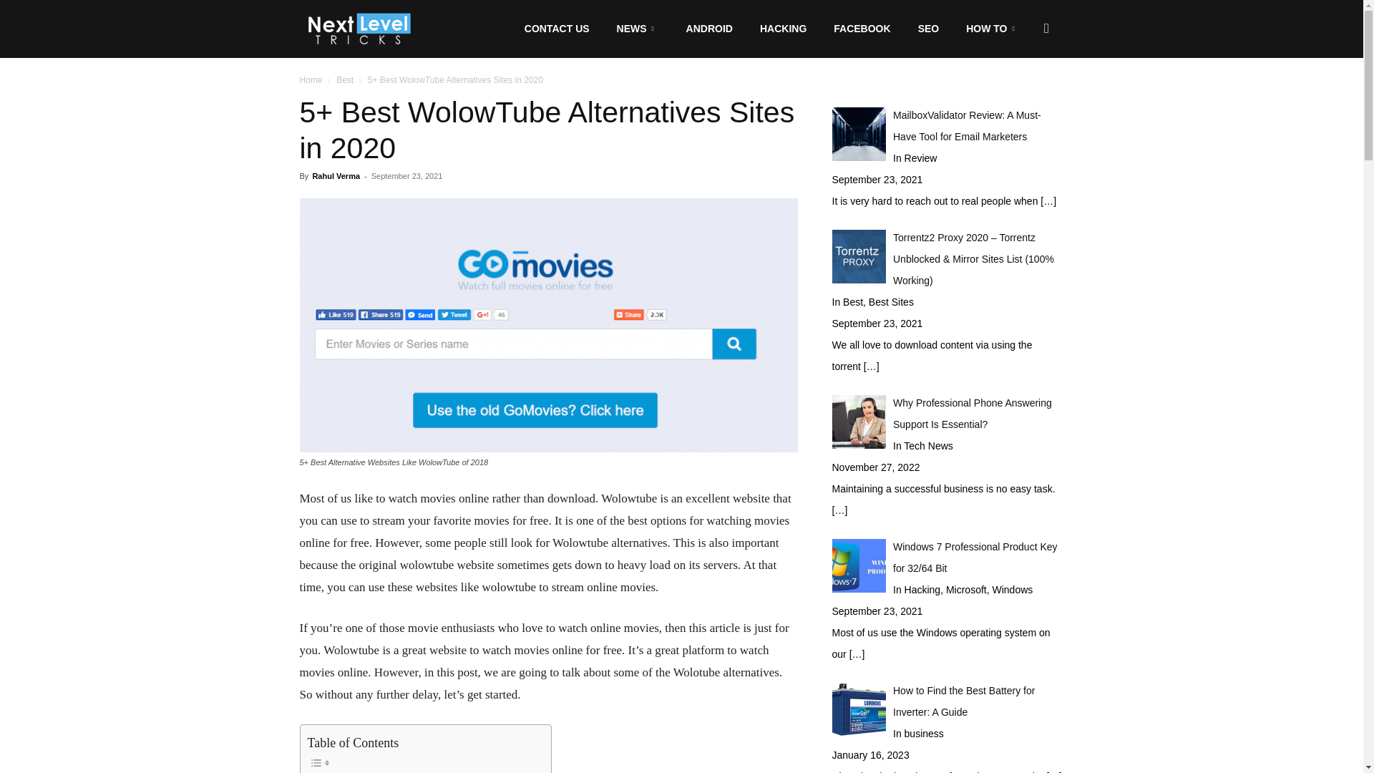  I want to click on SEO, so click(925, 29).